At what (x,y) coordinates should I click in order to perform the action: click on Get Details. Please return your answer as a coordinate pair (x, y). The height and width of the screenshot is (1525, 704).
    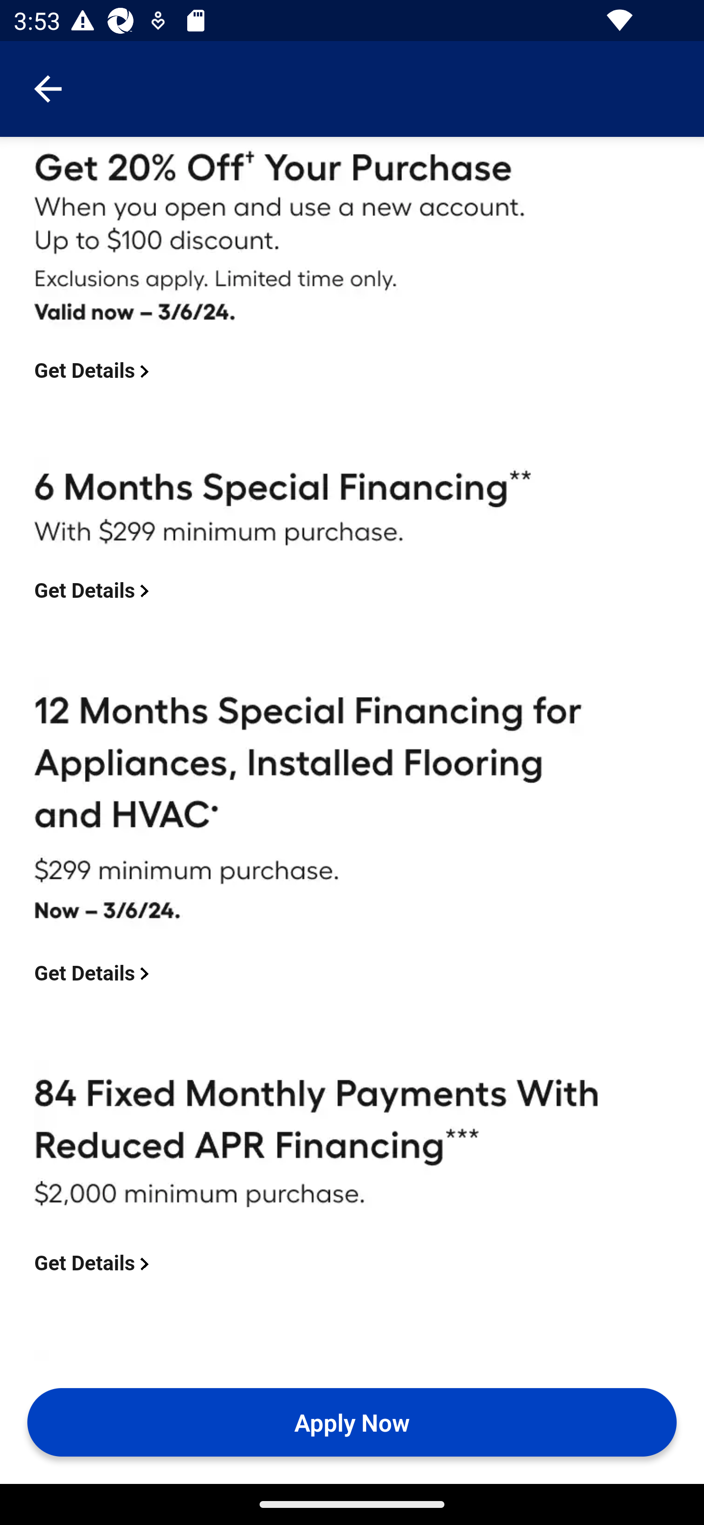
    Looking at the image, I should click on (95, 590).